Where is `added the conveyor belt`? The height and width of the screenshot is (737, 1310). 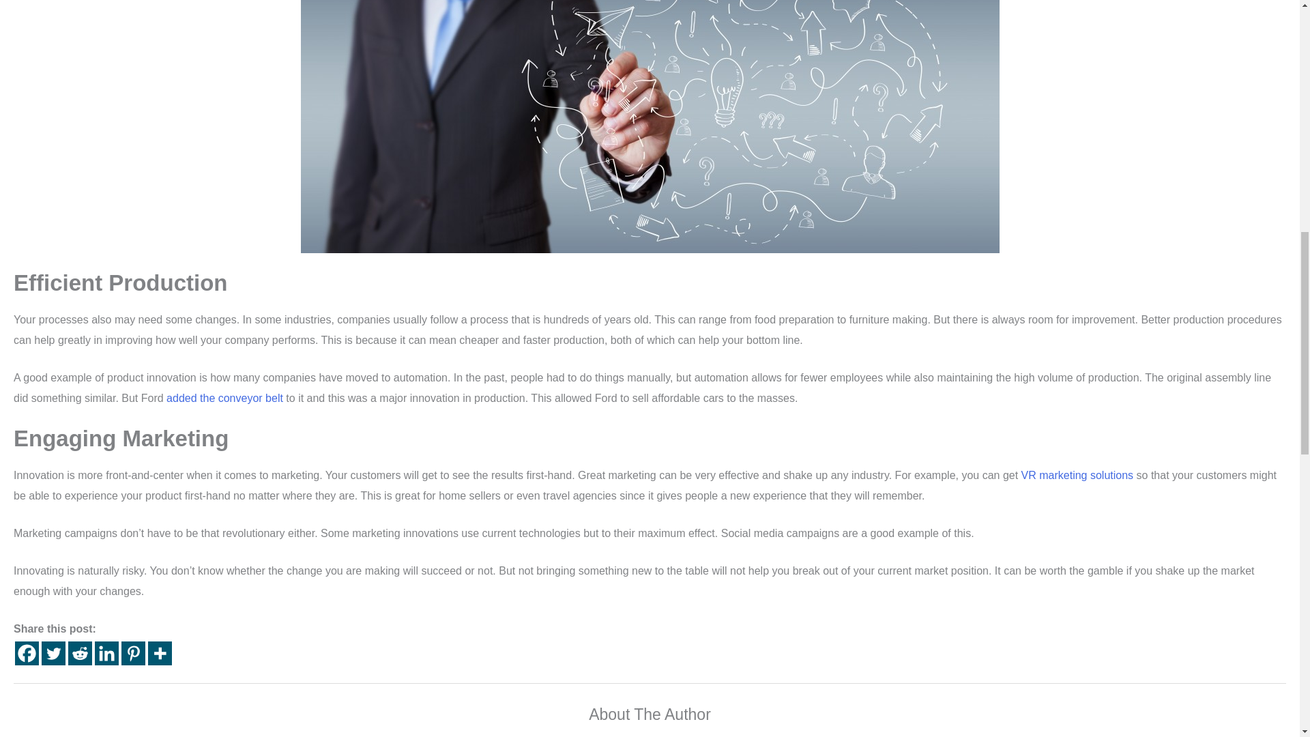
added the conveyor belt is located at coordinates (224, 397).